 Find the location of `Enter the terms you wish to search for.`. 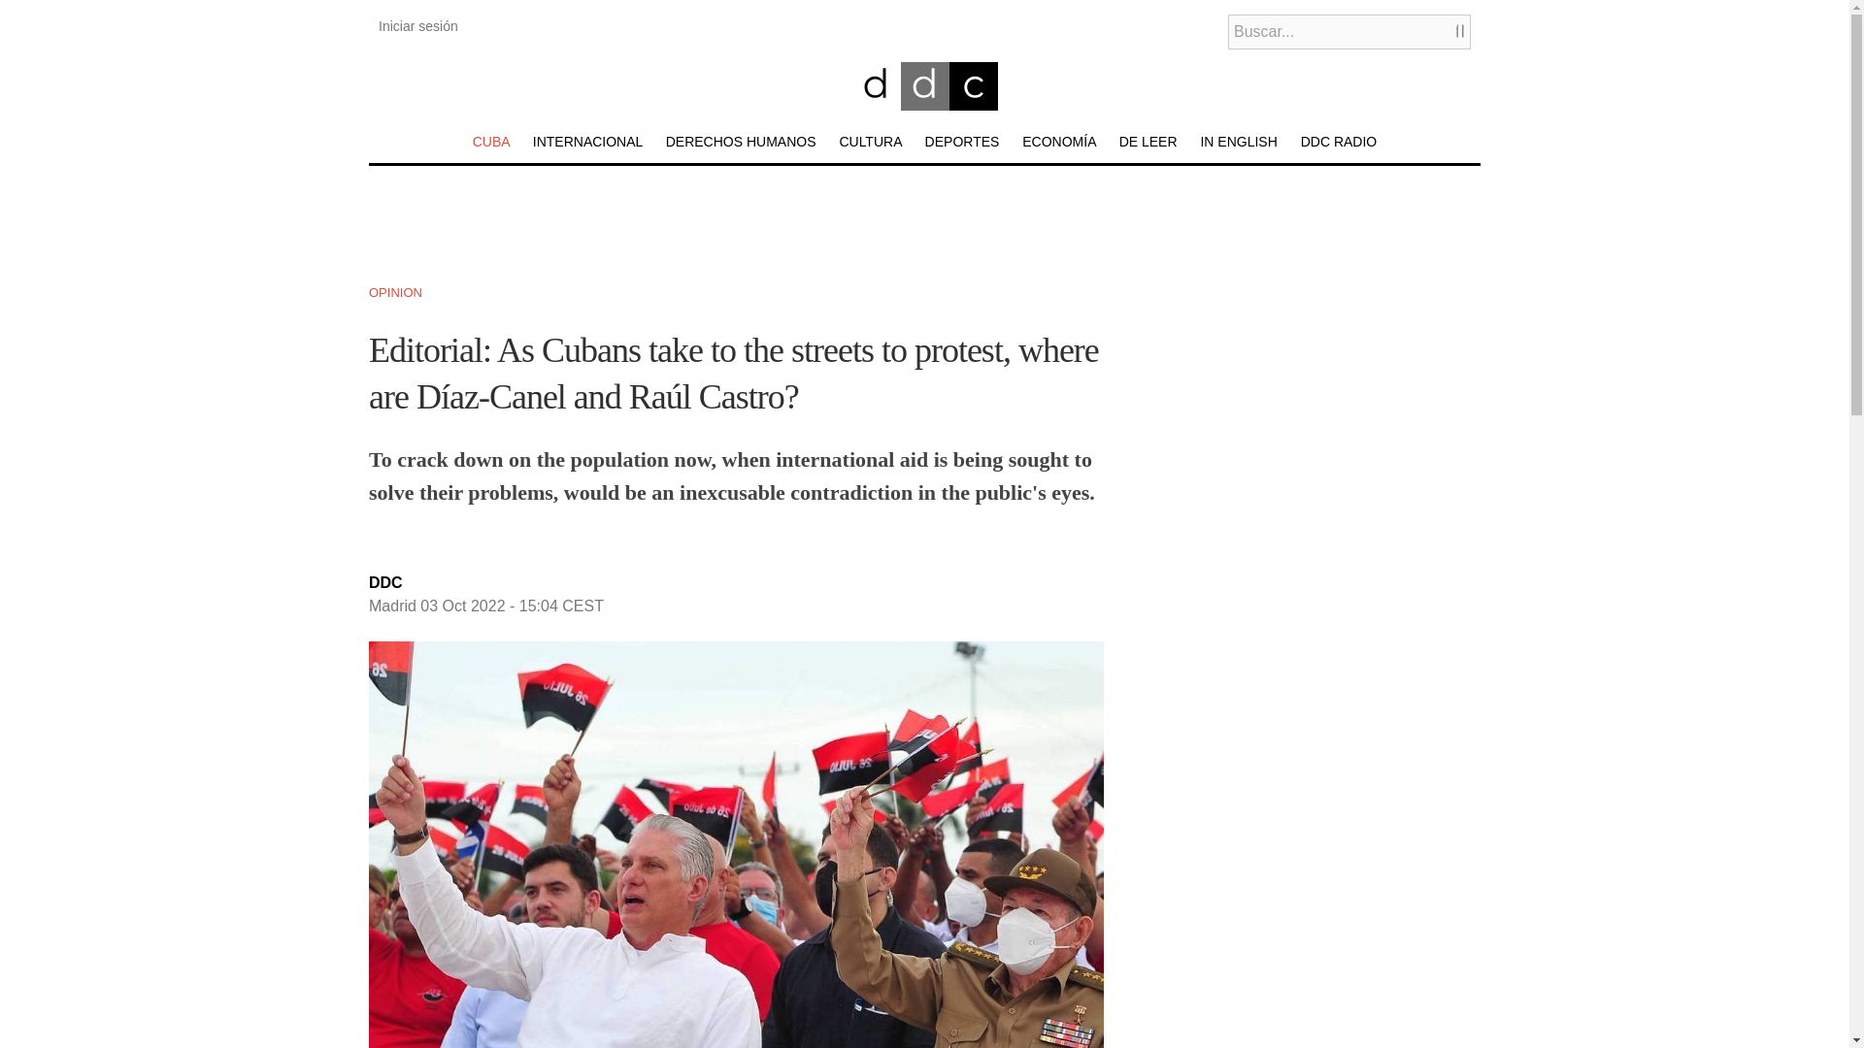

Enter the terms you wish to search for. is located at coordinates (1349, 31).